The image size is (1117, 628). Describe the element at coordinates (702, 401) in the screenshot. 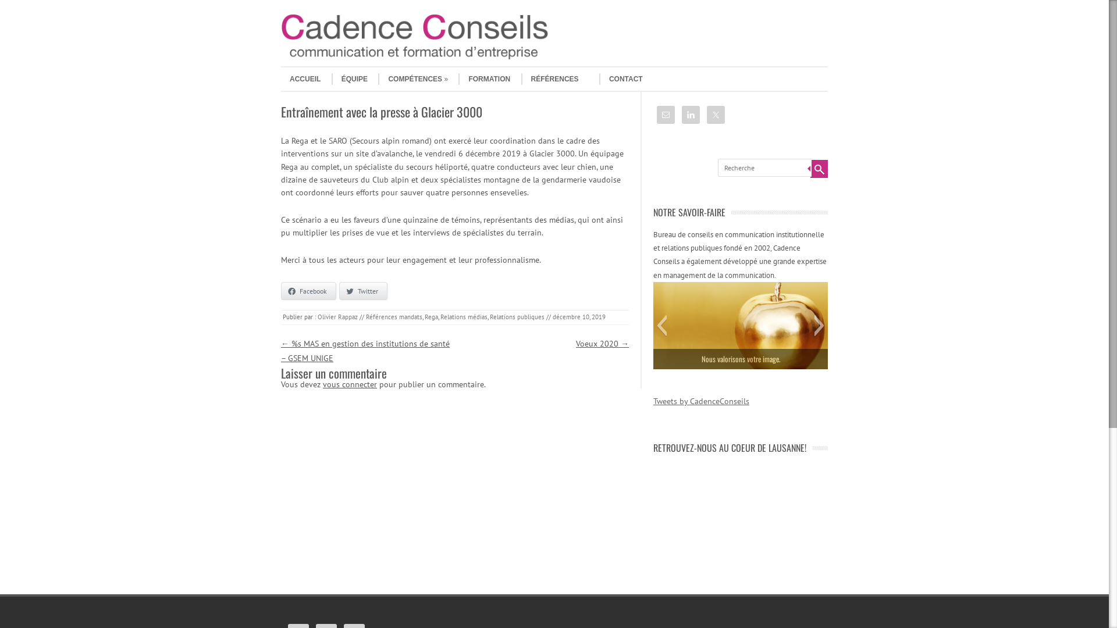

I see `Tweets by CadenceConseils` at that location.